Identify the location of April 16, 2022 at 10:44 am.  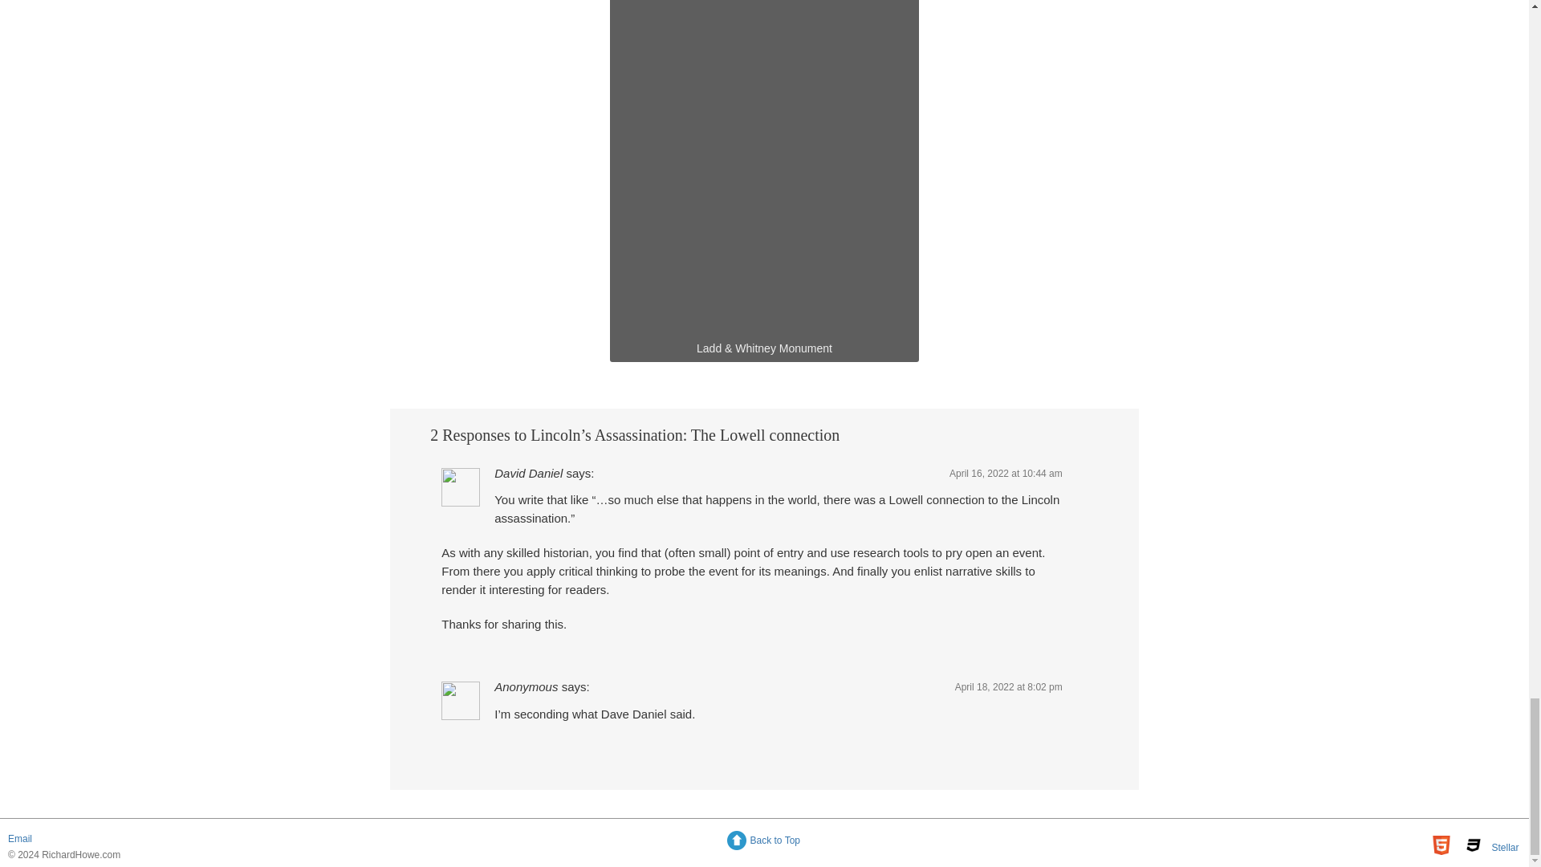
(1006, 474).